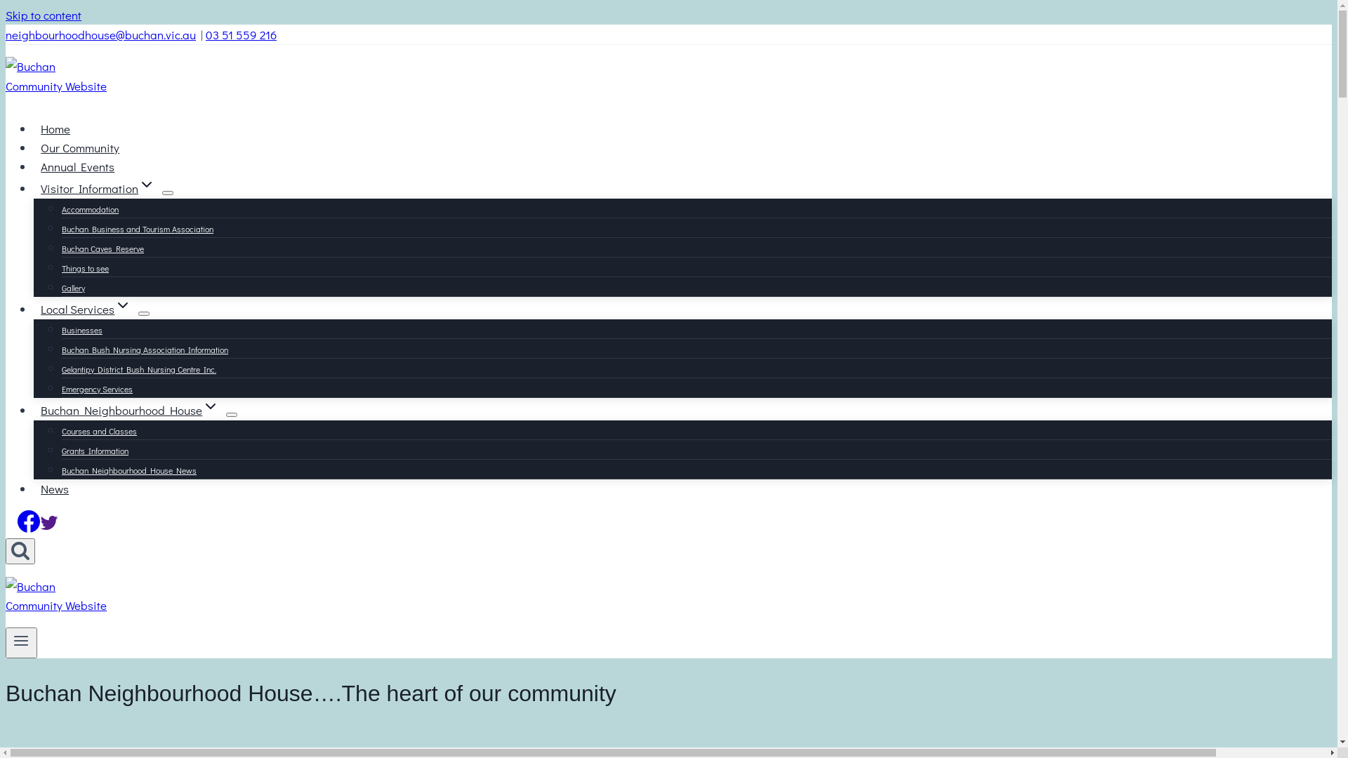 The width and height of the screenshot is (1348, 758). What do you see at coordinates (82, 330) in the screenshot?
I see `Businesses` at bounding box center [82, 330].